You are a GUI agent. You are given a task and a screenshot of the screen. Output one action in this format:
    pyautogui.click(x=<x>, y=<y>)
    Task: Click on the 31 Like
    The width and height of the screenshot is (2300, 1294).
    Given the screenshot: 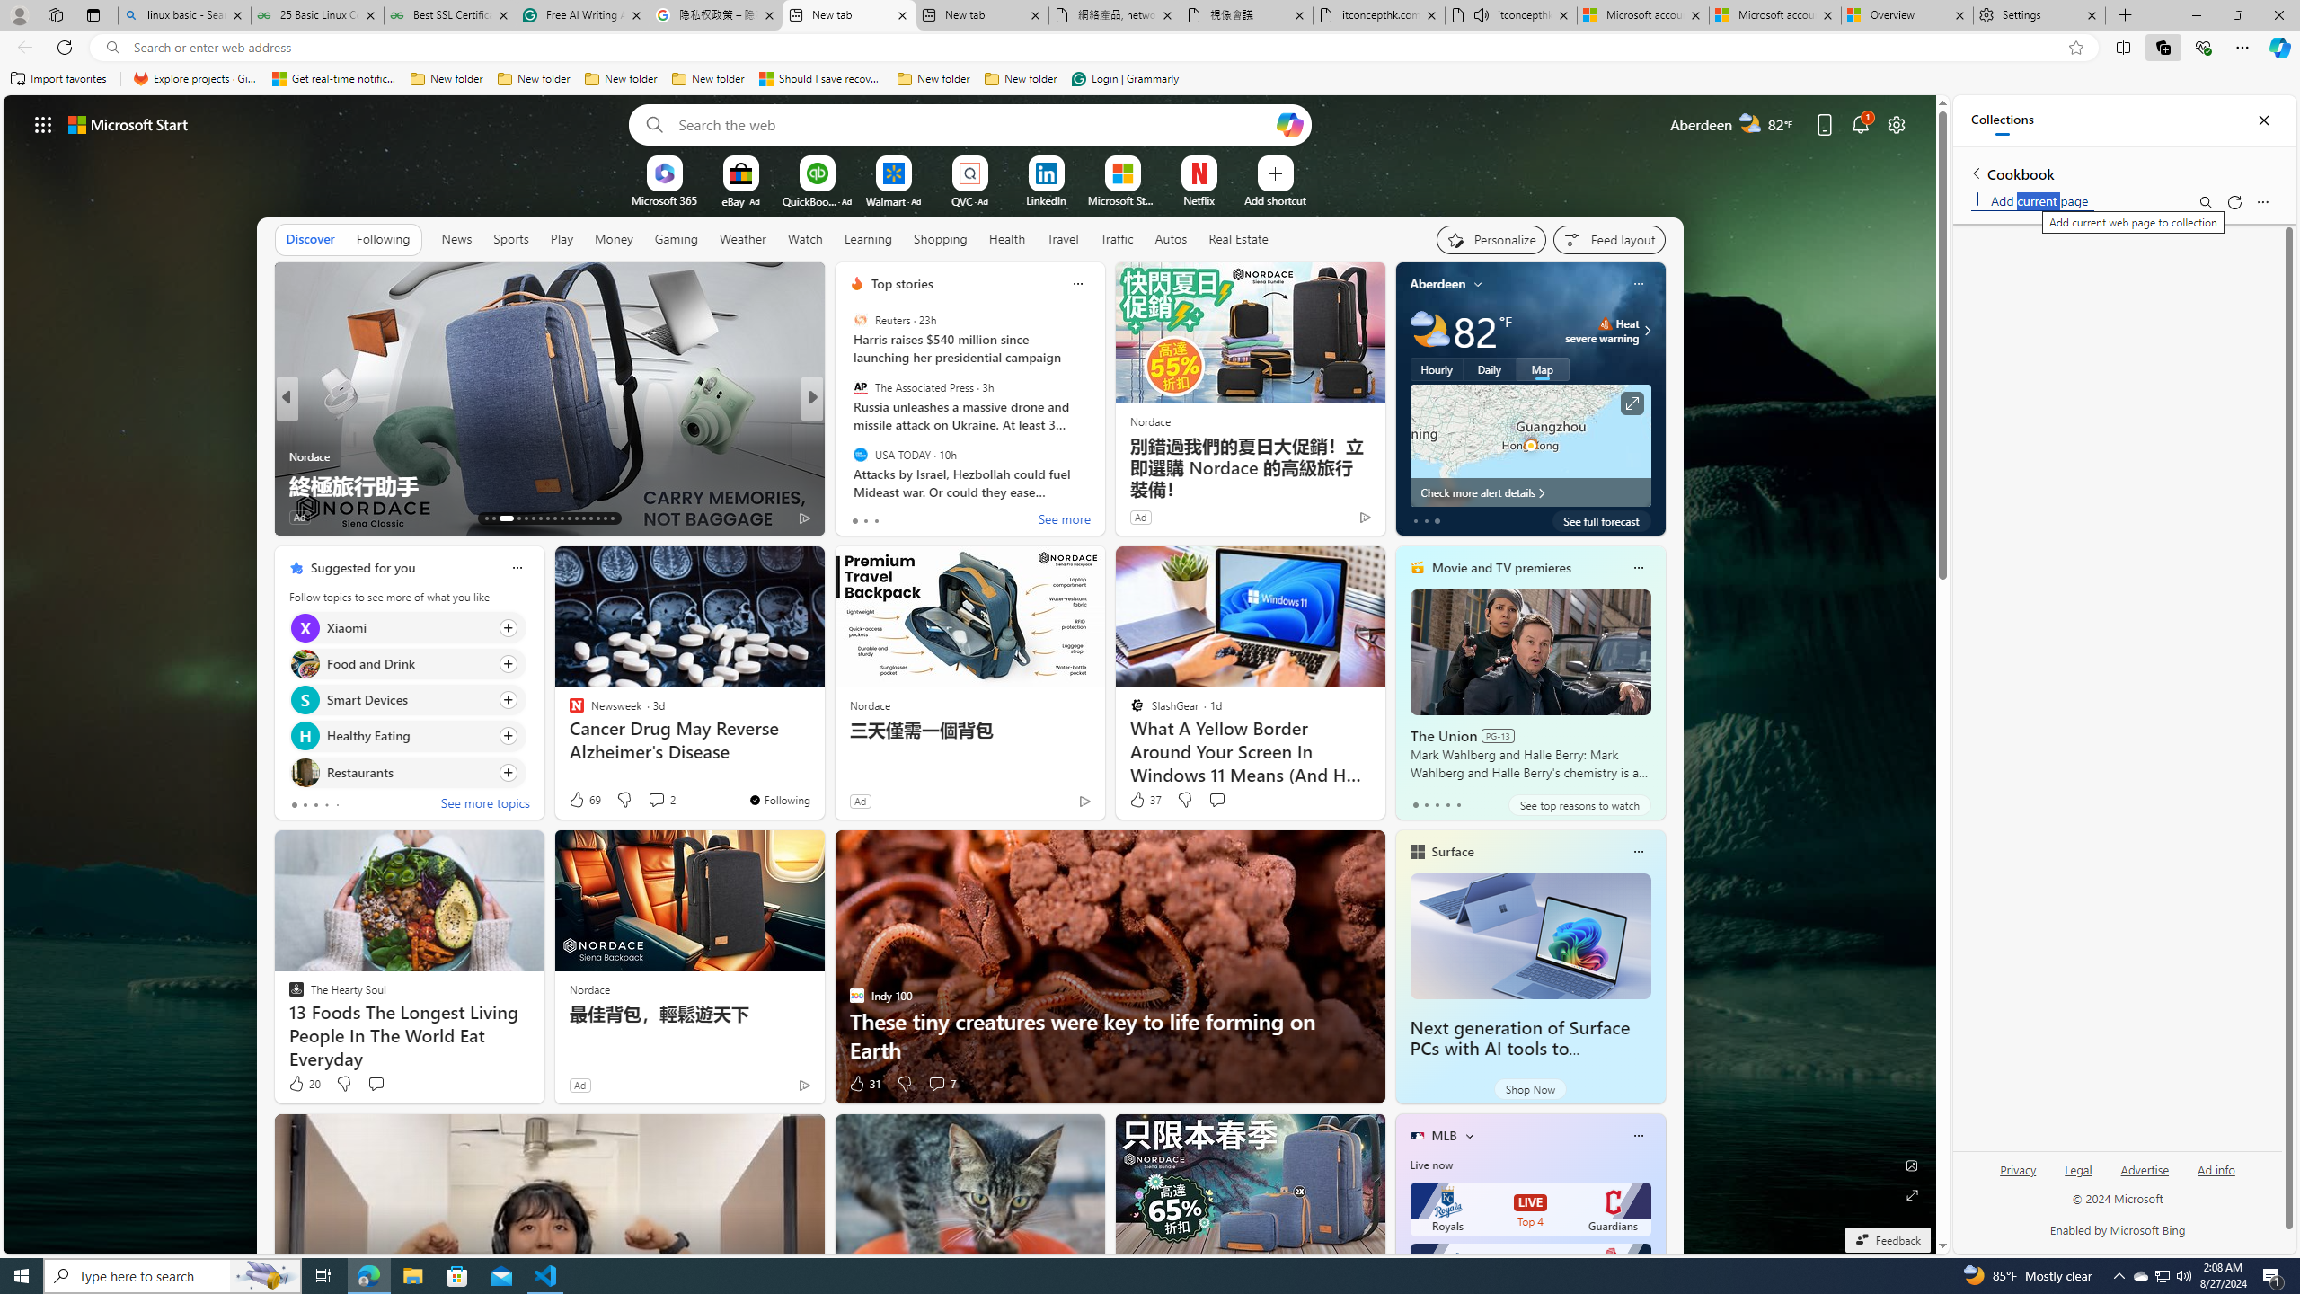 What is the action you would take?
    pyautogui.click(x=863, y=1084)
    